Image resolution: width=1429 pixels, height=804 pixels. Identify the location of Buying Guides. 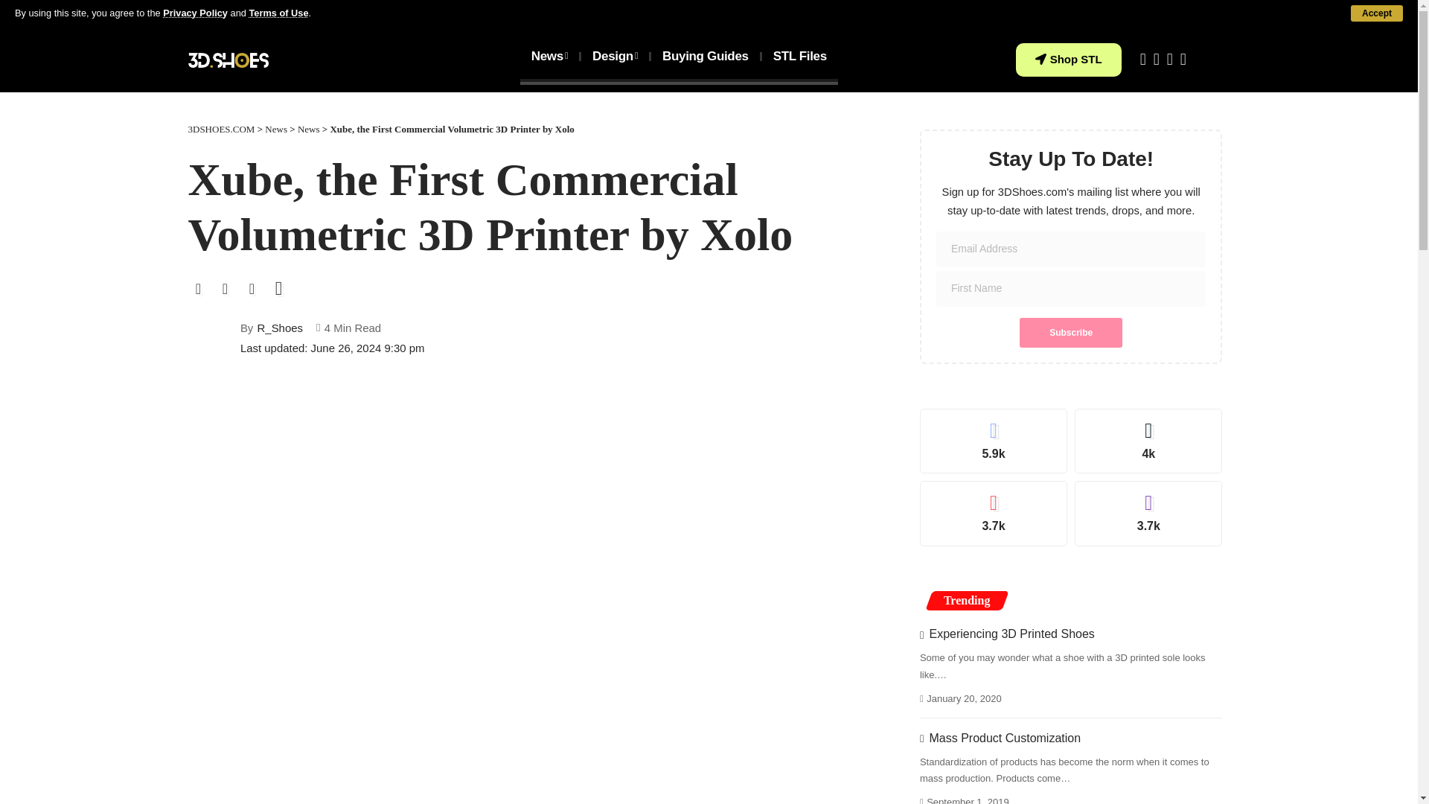
(706, 57).